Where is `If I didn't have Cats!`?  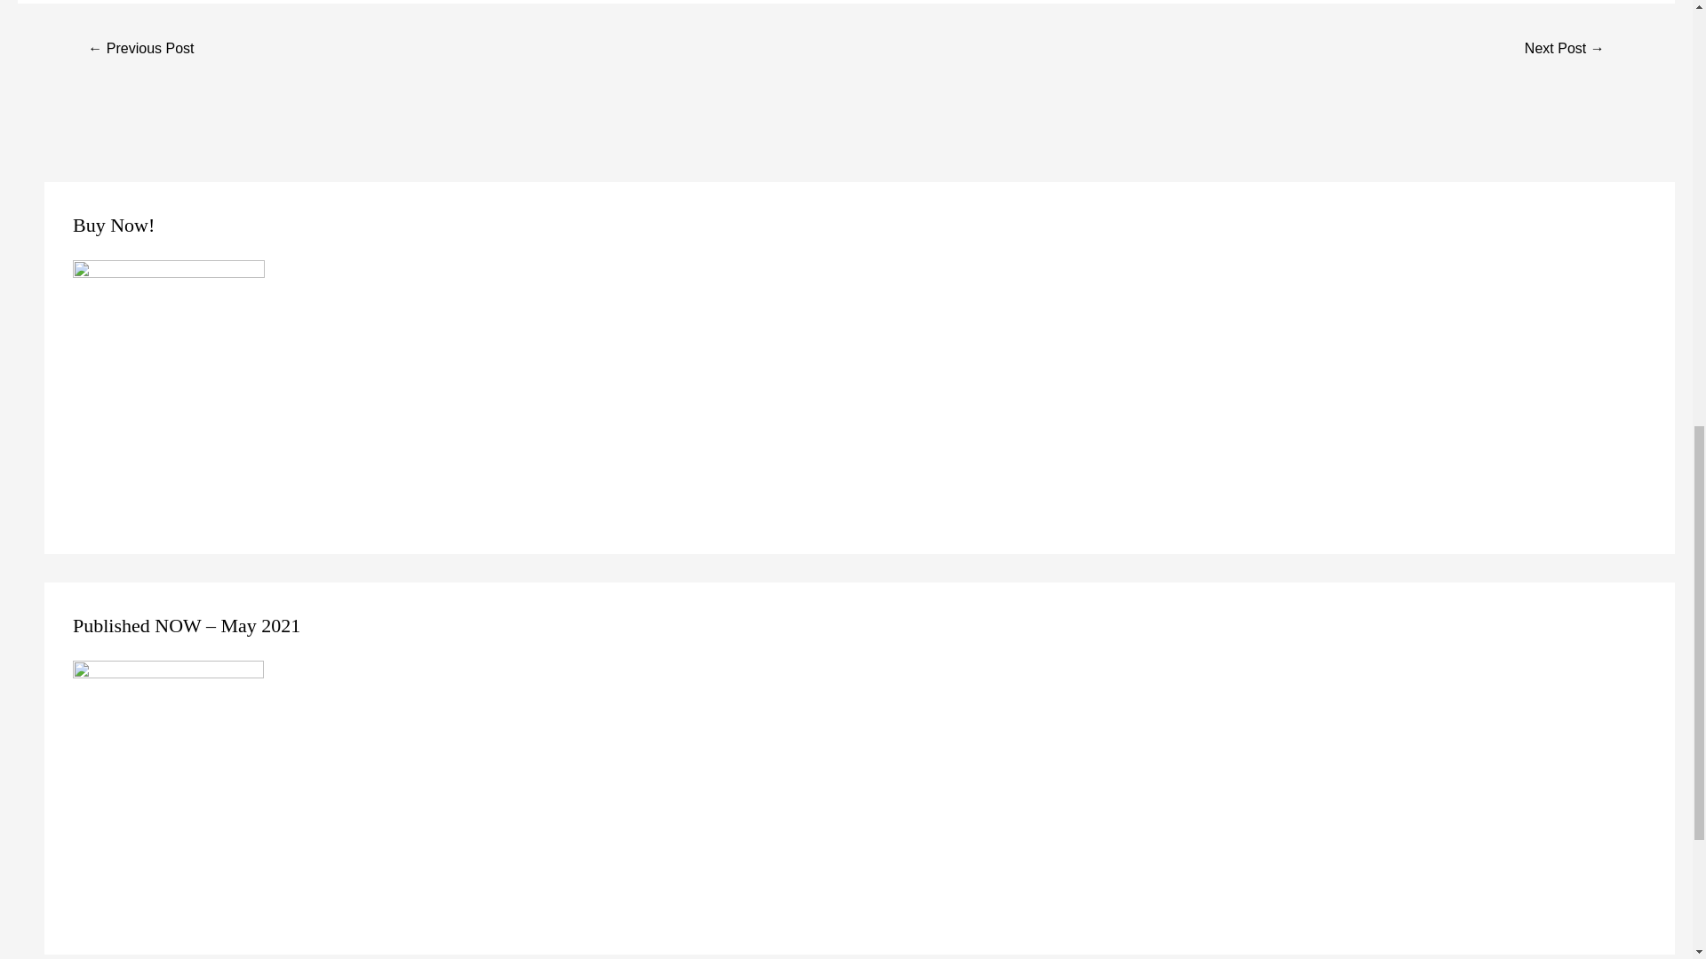 If I didn't have Cats! is located at coordinates (1564, 50).